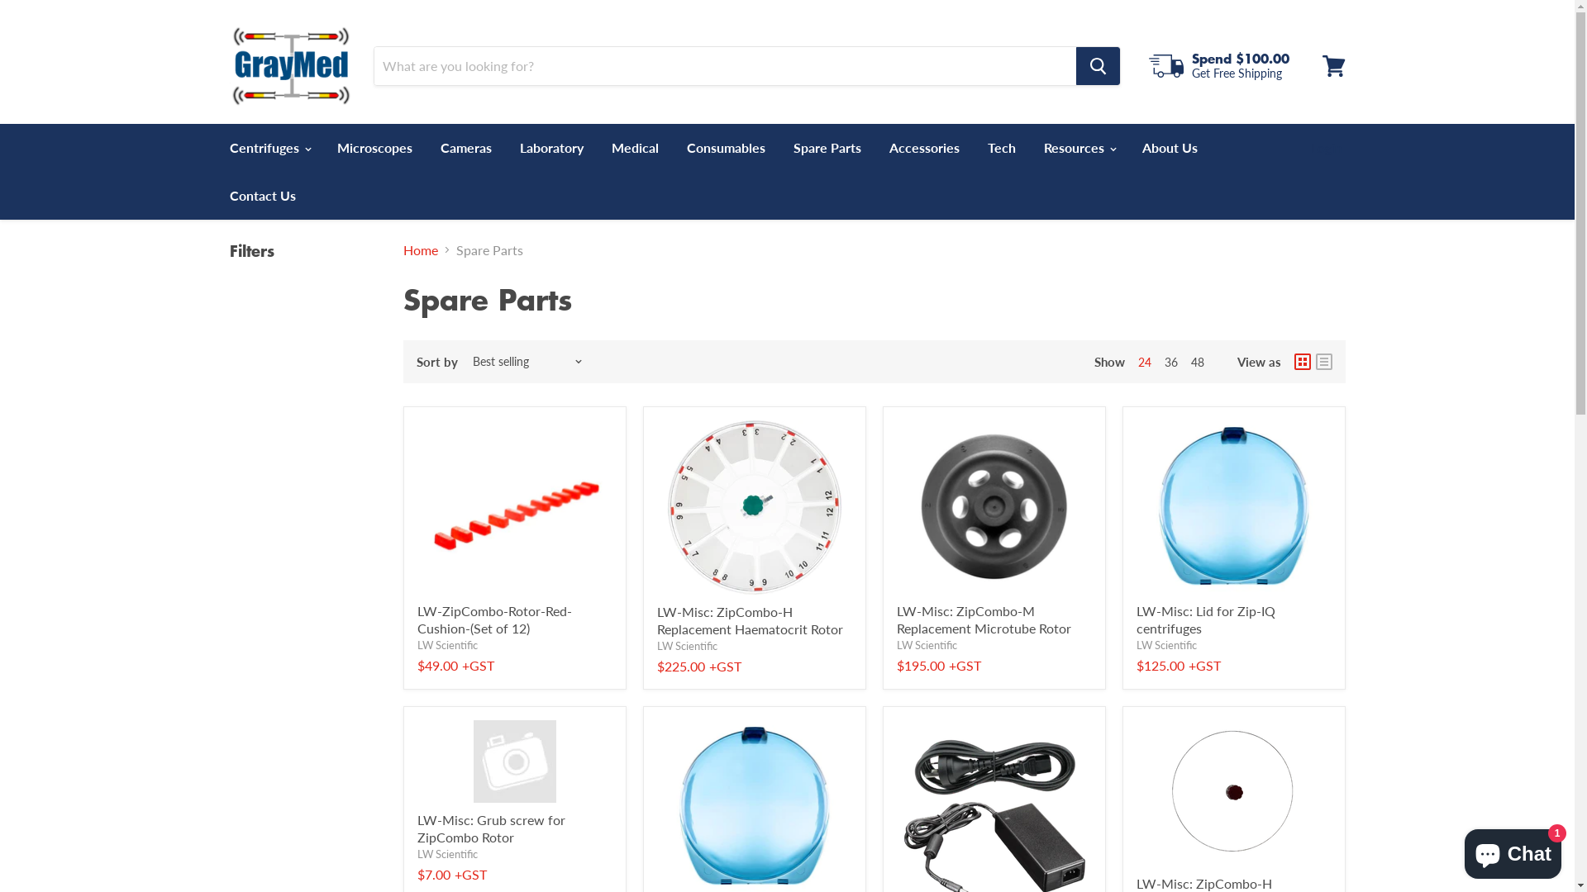 This screenshot has width=1587, height=892. I want to click on Centrifuges, so click(269, 148).